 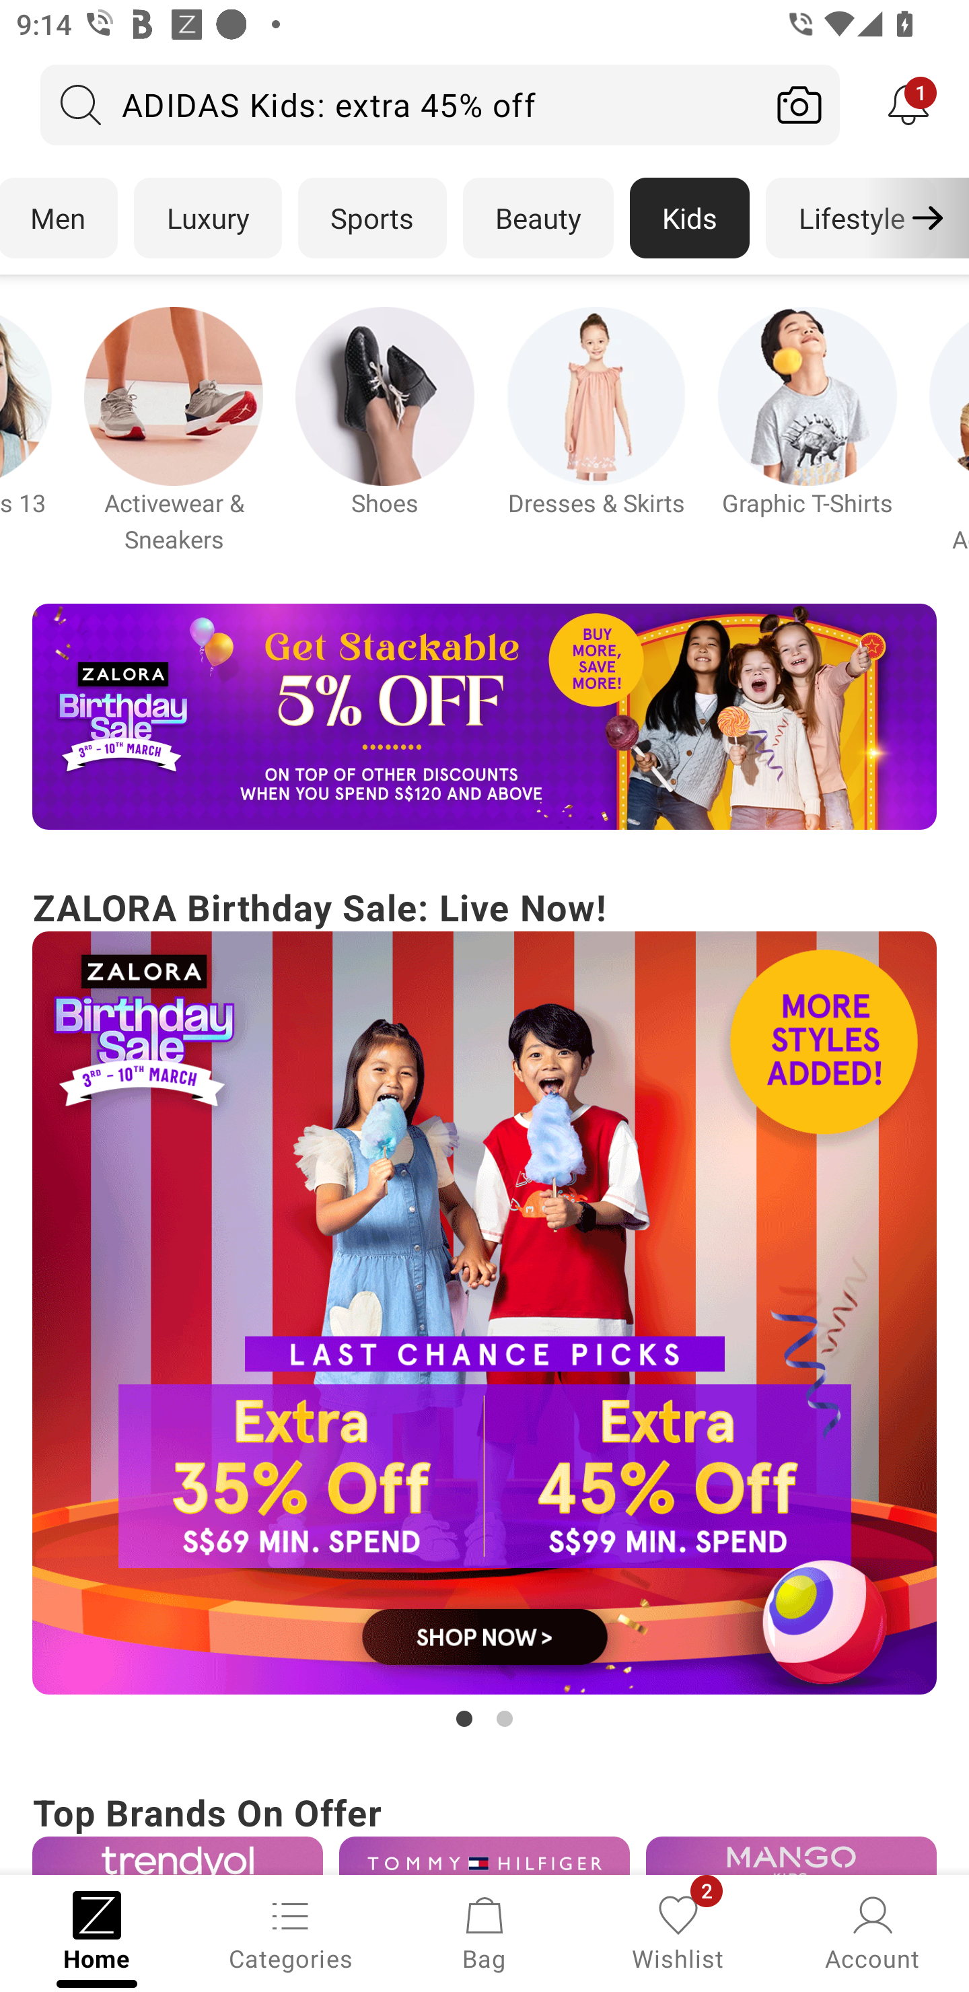 I want to click on Men, so click(x=59, y=218).